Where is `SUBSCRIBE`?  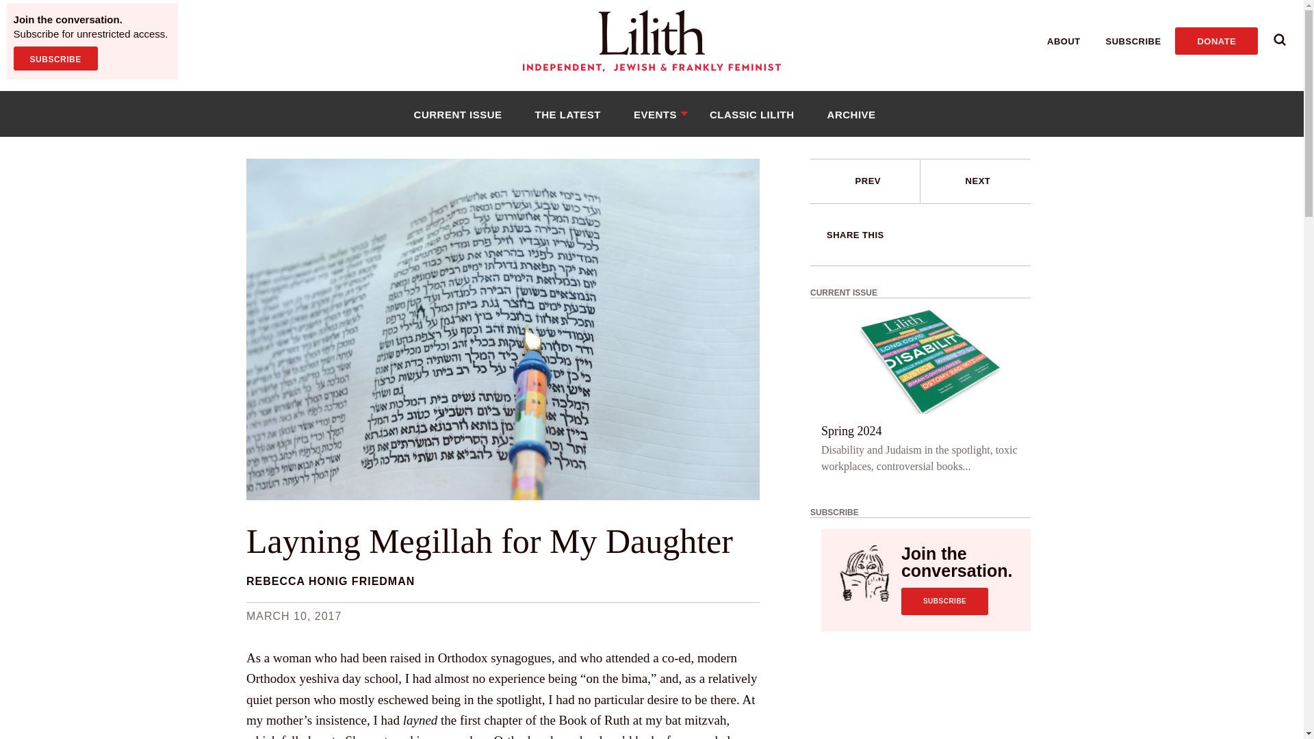 SUBSCRIBE is located at coordinates (55, 58).